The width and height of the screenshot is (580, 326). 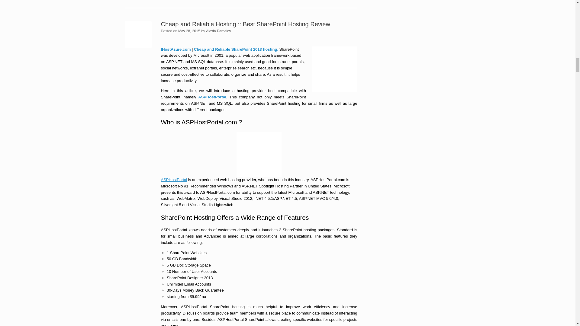 I want to click on 2:25 am, so click(x=189, y=31).